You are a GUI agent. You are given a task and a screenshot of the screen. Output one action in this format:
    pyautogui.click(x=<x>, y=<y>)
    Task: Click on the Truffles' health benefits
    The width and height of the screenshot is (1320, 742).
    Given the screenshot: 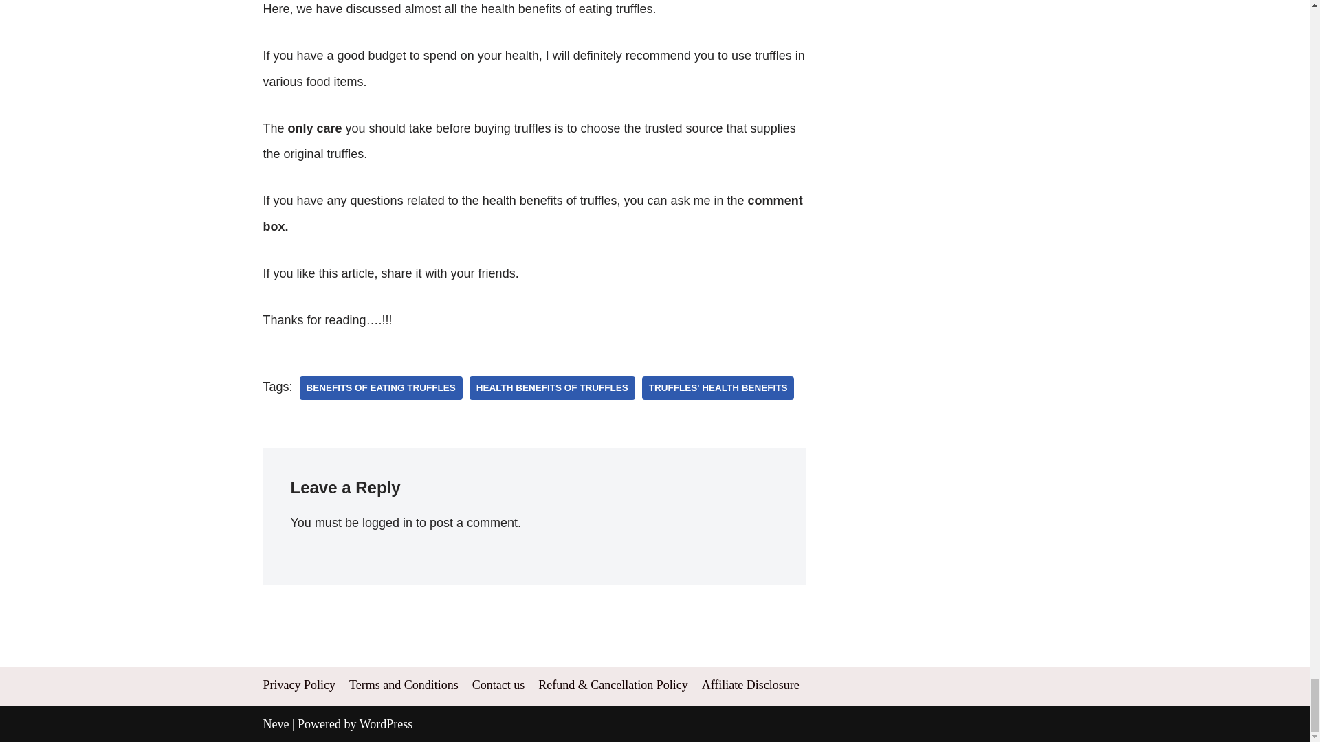 What is the action you would take?
    pyautogui.click(x=718, y=387)
    